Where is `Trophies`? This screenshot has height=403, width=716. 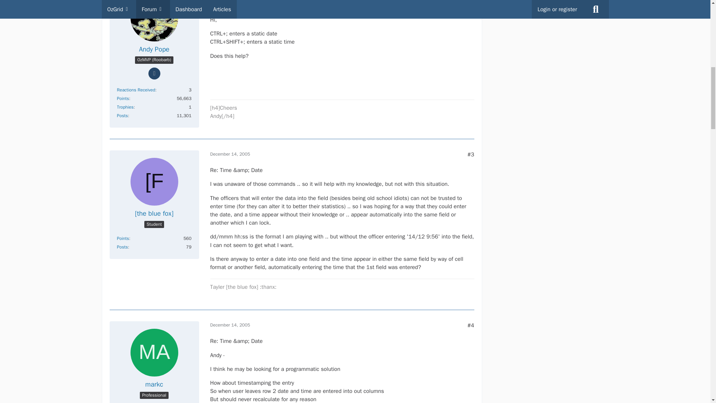
Trophies is located at coordinates (125, 107).